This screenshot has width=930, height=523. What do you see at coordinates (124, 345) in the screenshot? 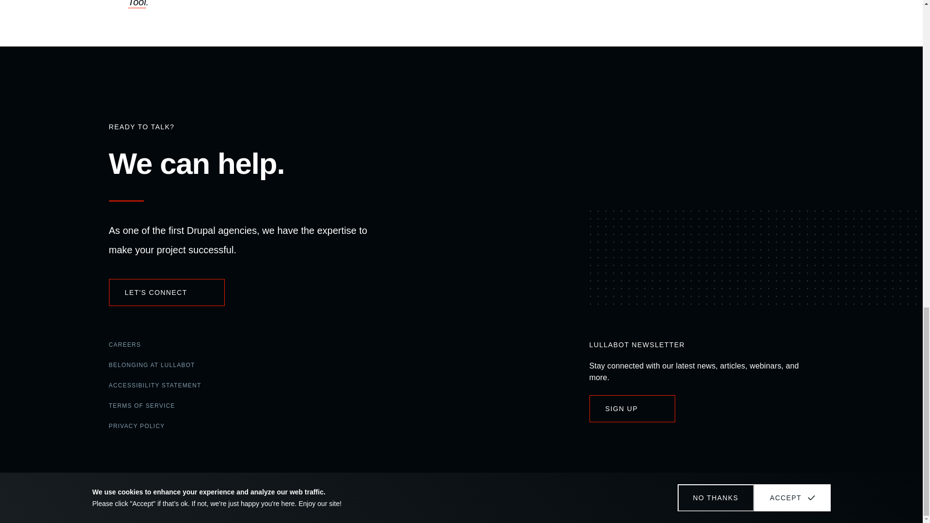
I see `CAREERS` at bounding box center [124, 345].